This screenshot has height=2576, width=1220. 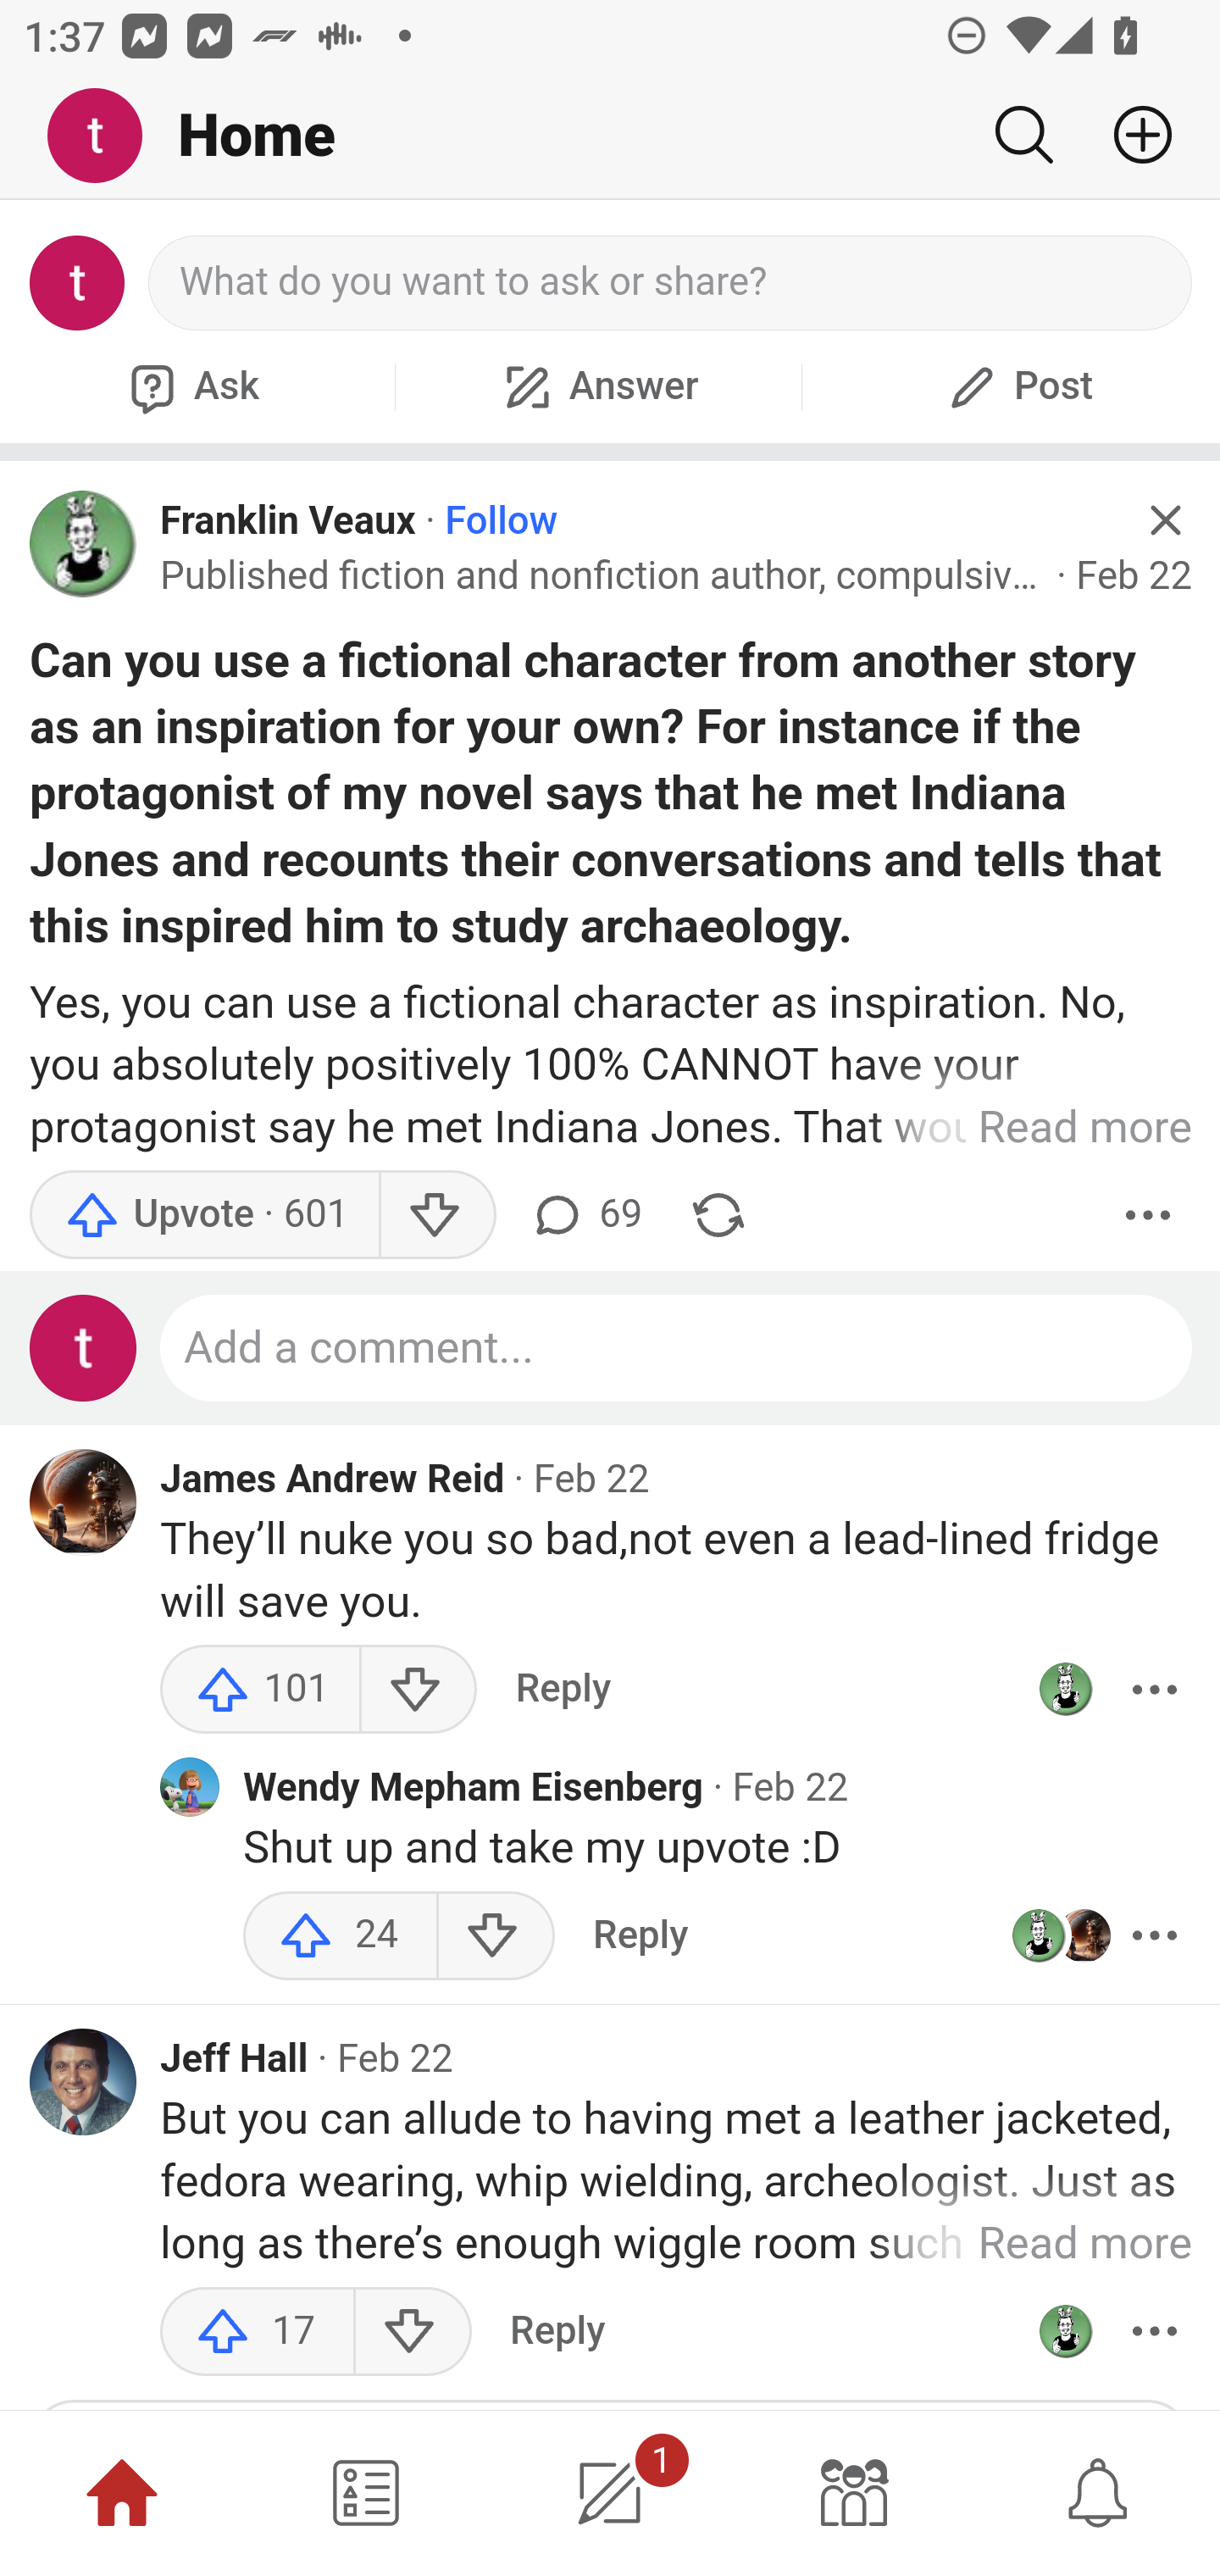 I want to click on Profile photo for Franklin Veaux, so click(x=1065, y=1690).